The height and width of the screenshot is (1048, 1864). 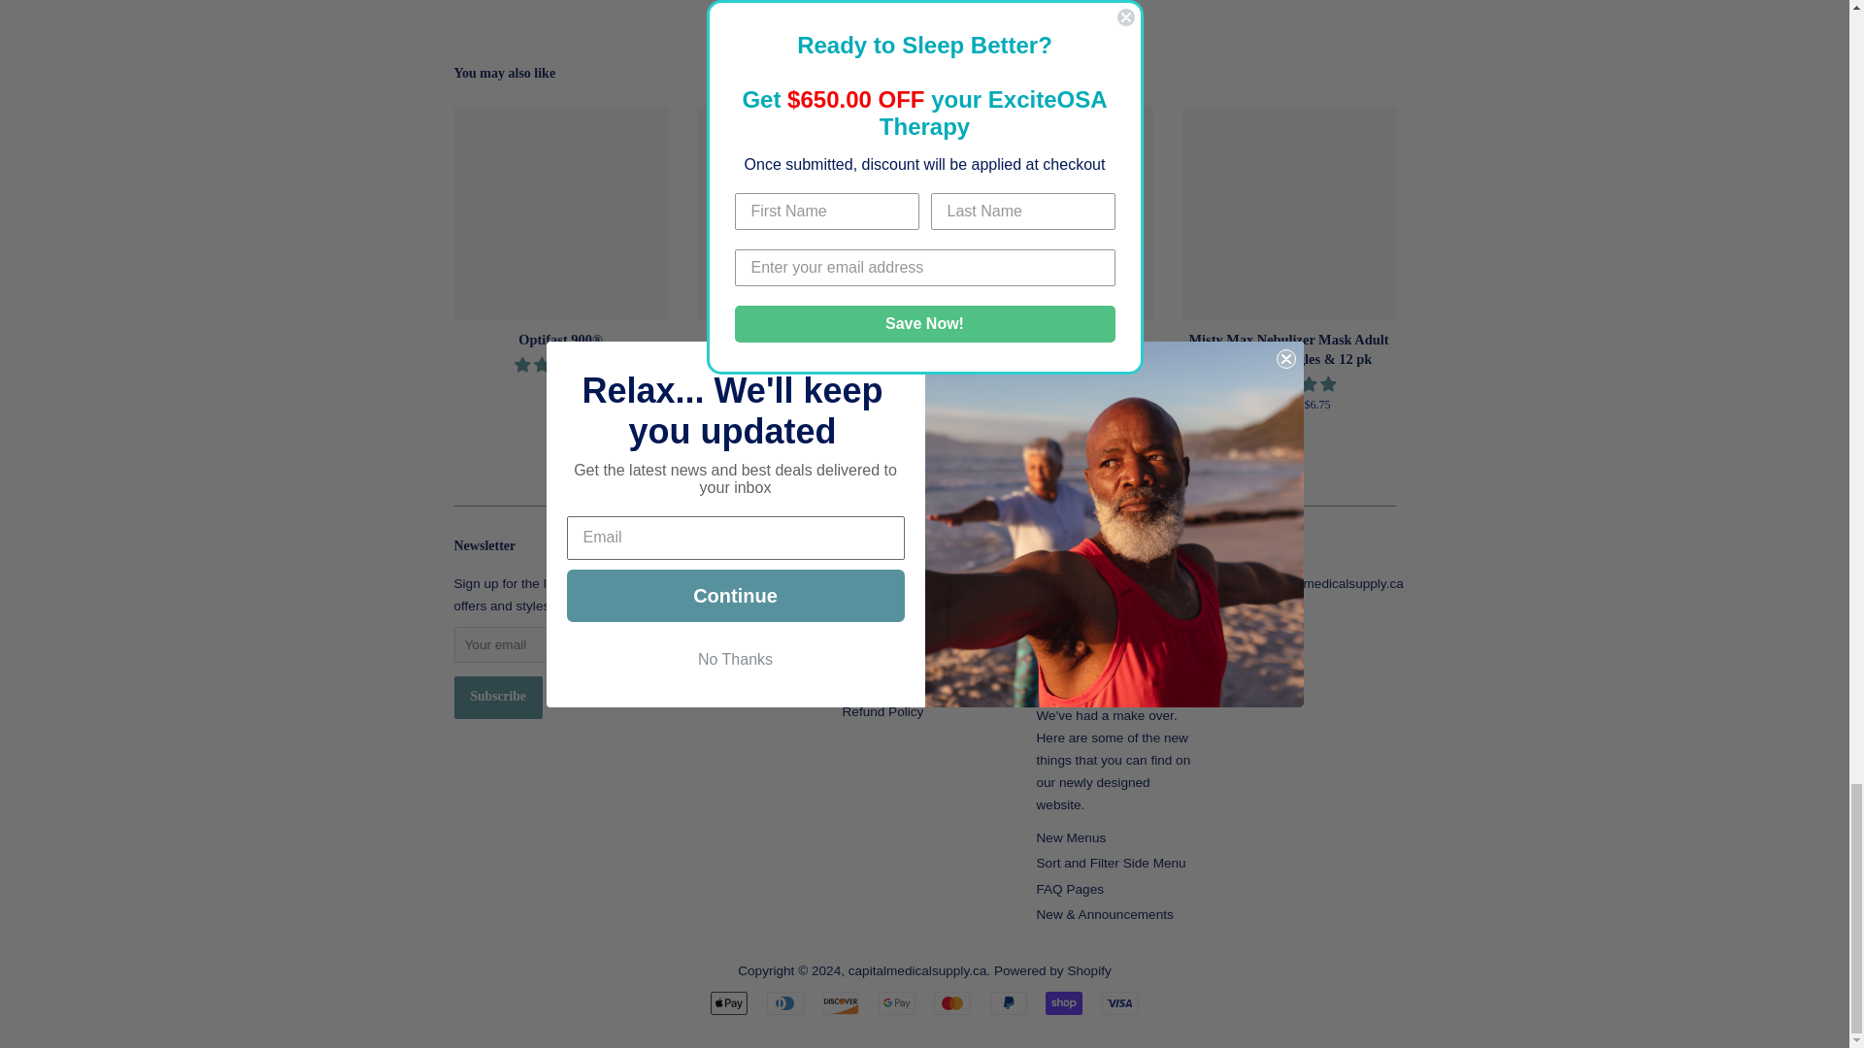 I want to click on Mastercard, so click(x=951, y=1003).